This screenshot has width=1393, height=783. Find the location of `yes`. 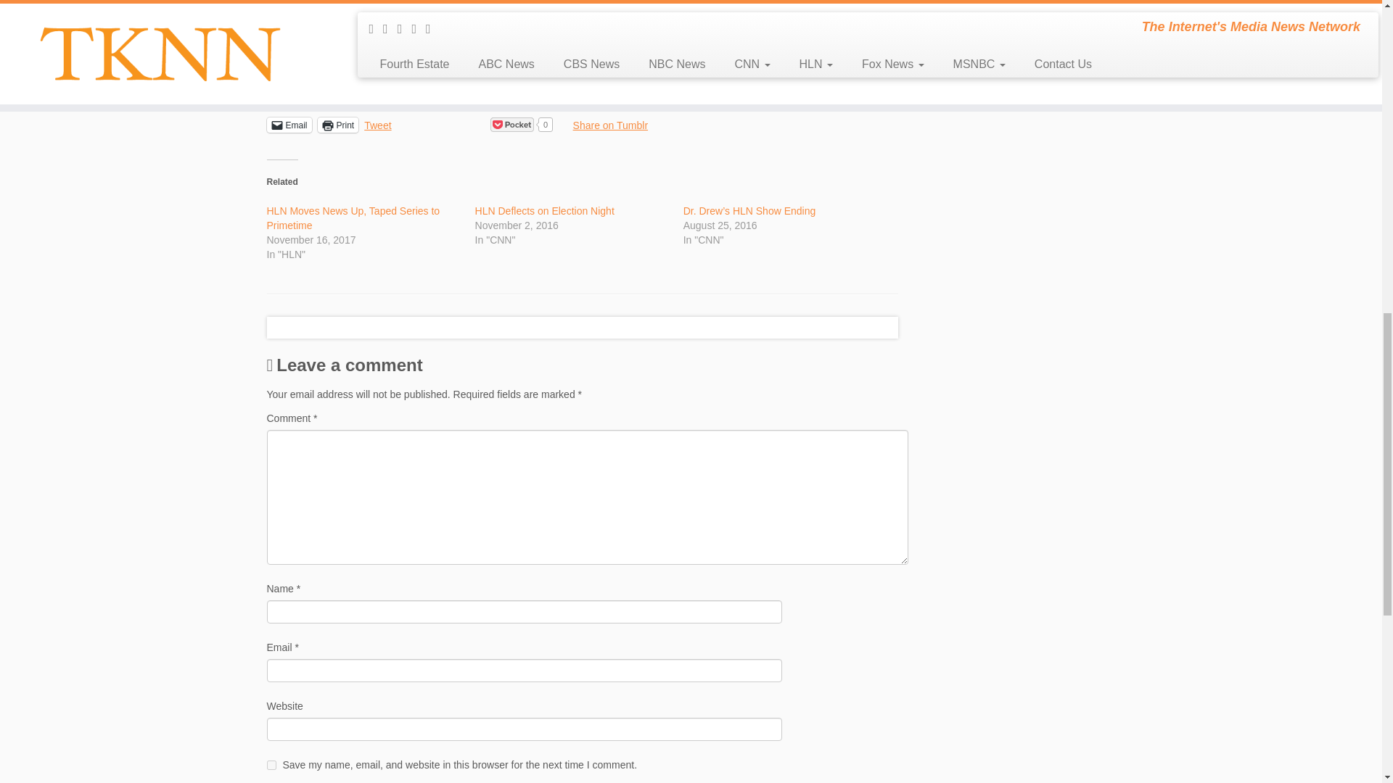

yes is located at coordinates (271, 764).